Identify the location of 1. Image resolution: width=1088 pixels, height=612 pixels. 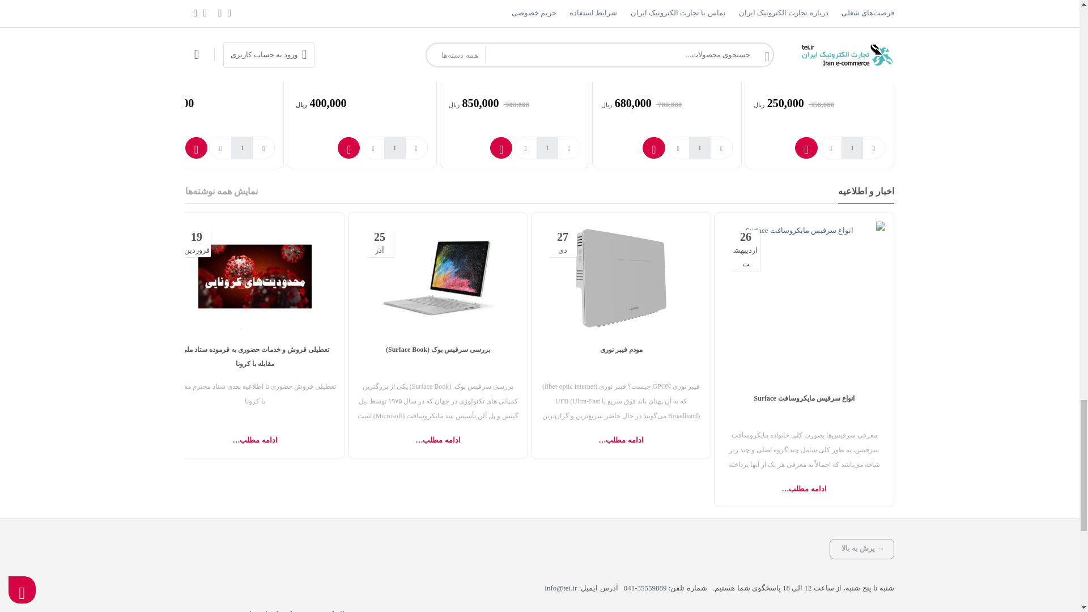
(852, 147).